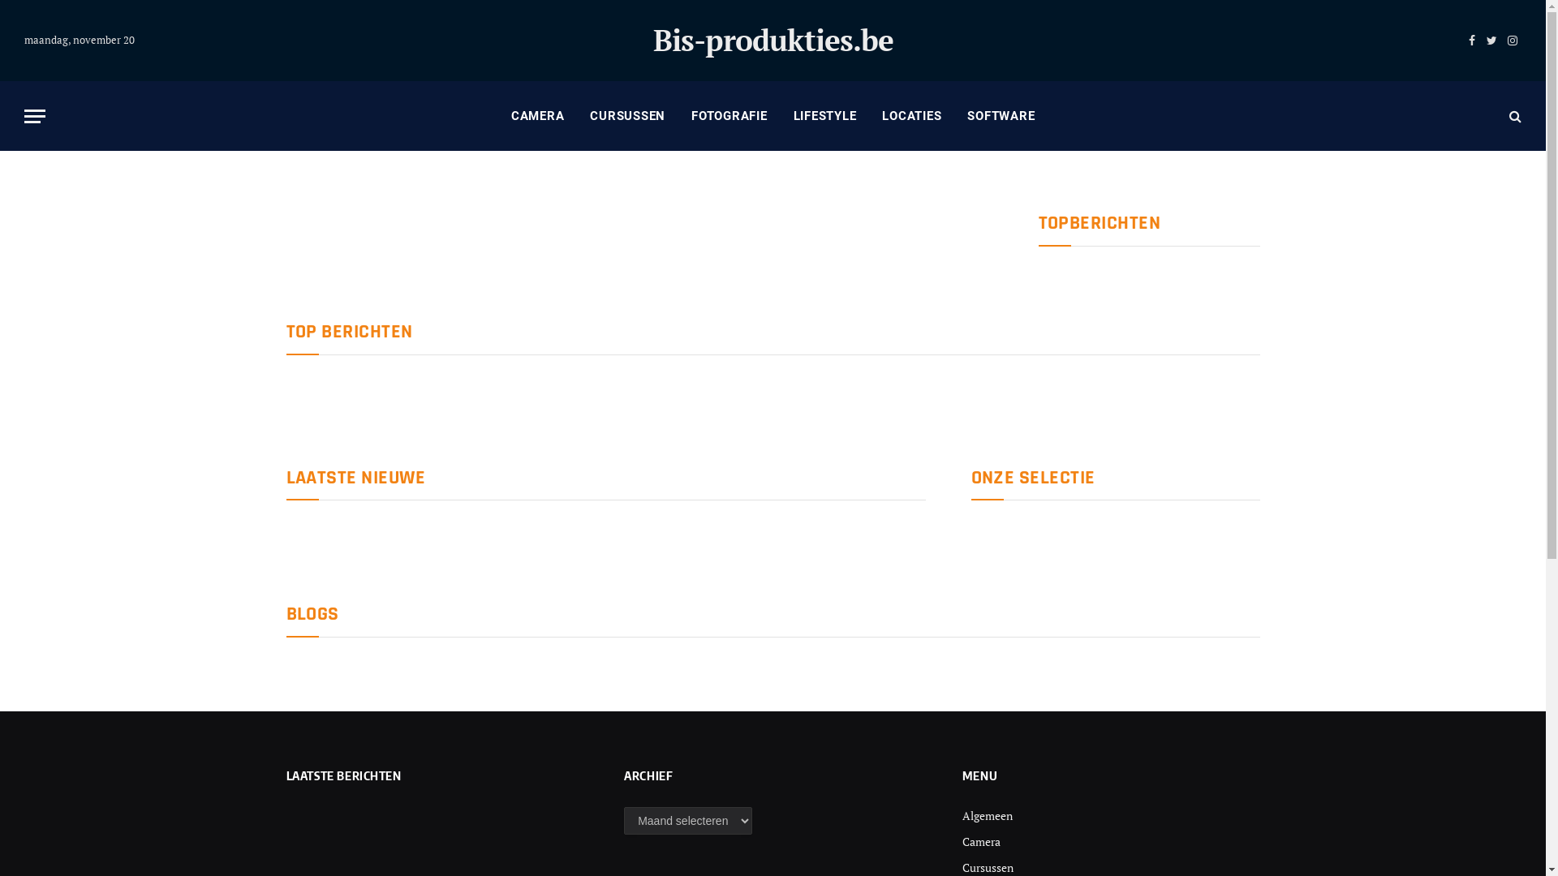 The image size is (1558, 876). Describe the element at coordinates (538, 116) in the screenshot. I see `CAMERA` at that location.